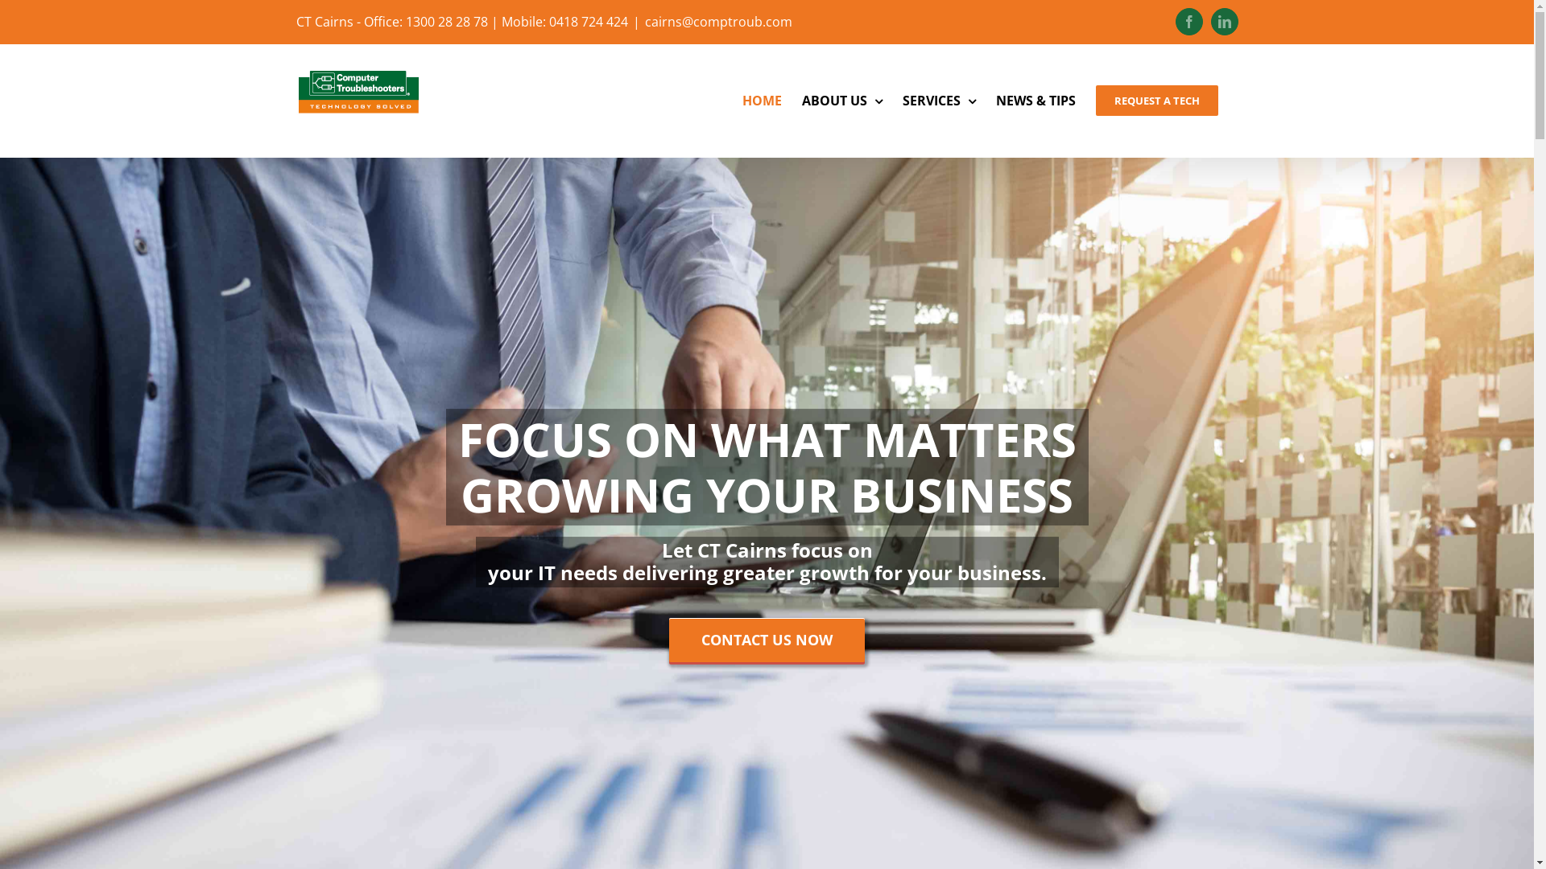 This screenshot has height=869, width=1546. What do you see at coordinates (767, 640) in the screenshot?
I see `CONTACT US NOW` at bounding box center [767, 640].